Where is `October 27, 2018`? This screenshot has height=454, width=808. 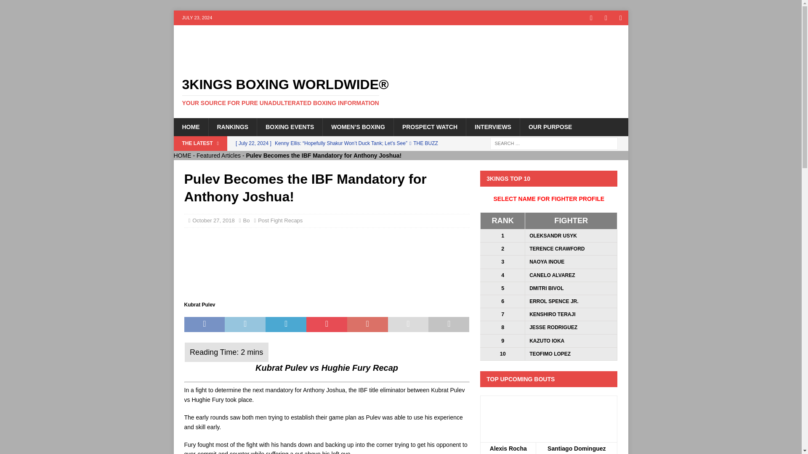
October 27, 2018 is located at coordinates (213, 220).